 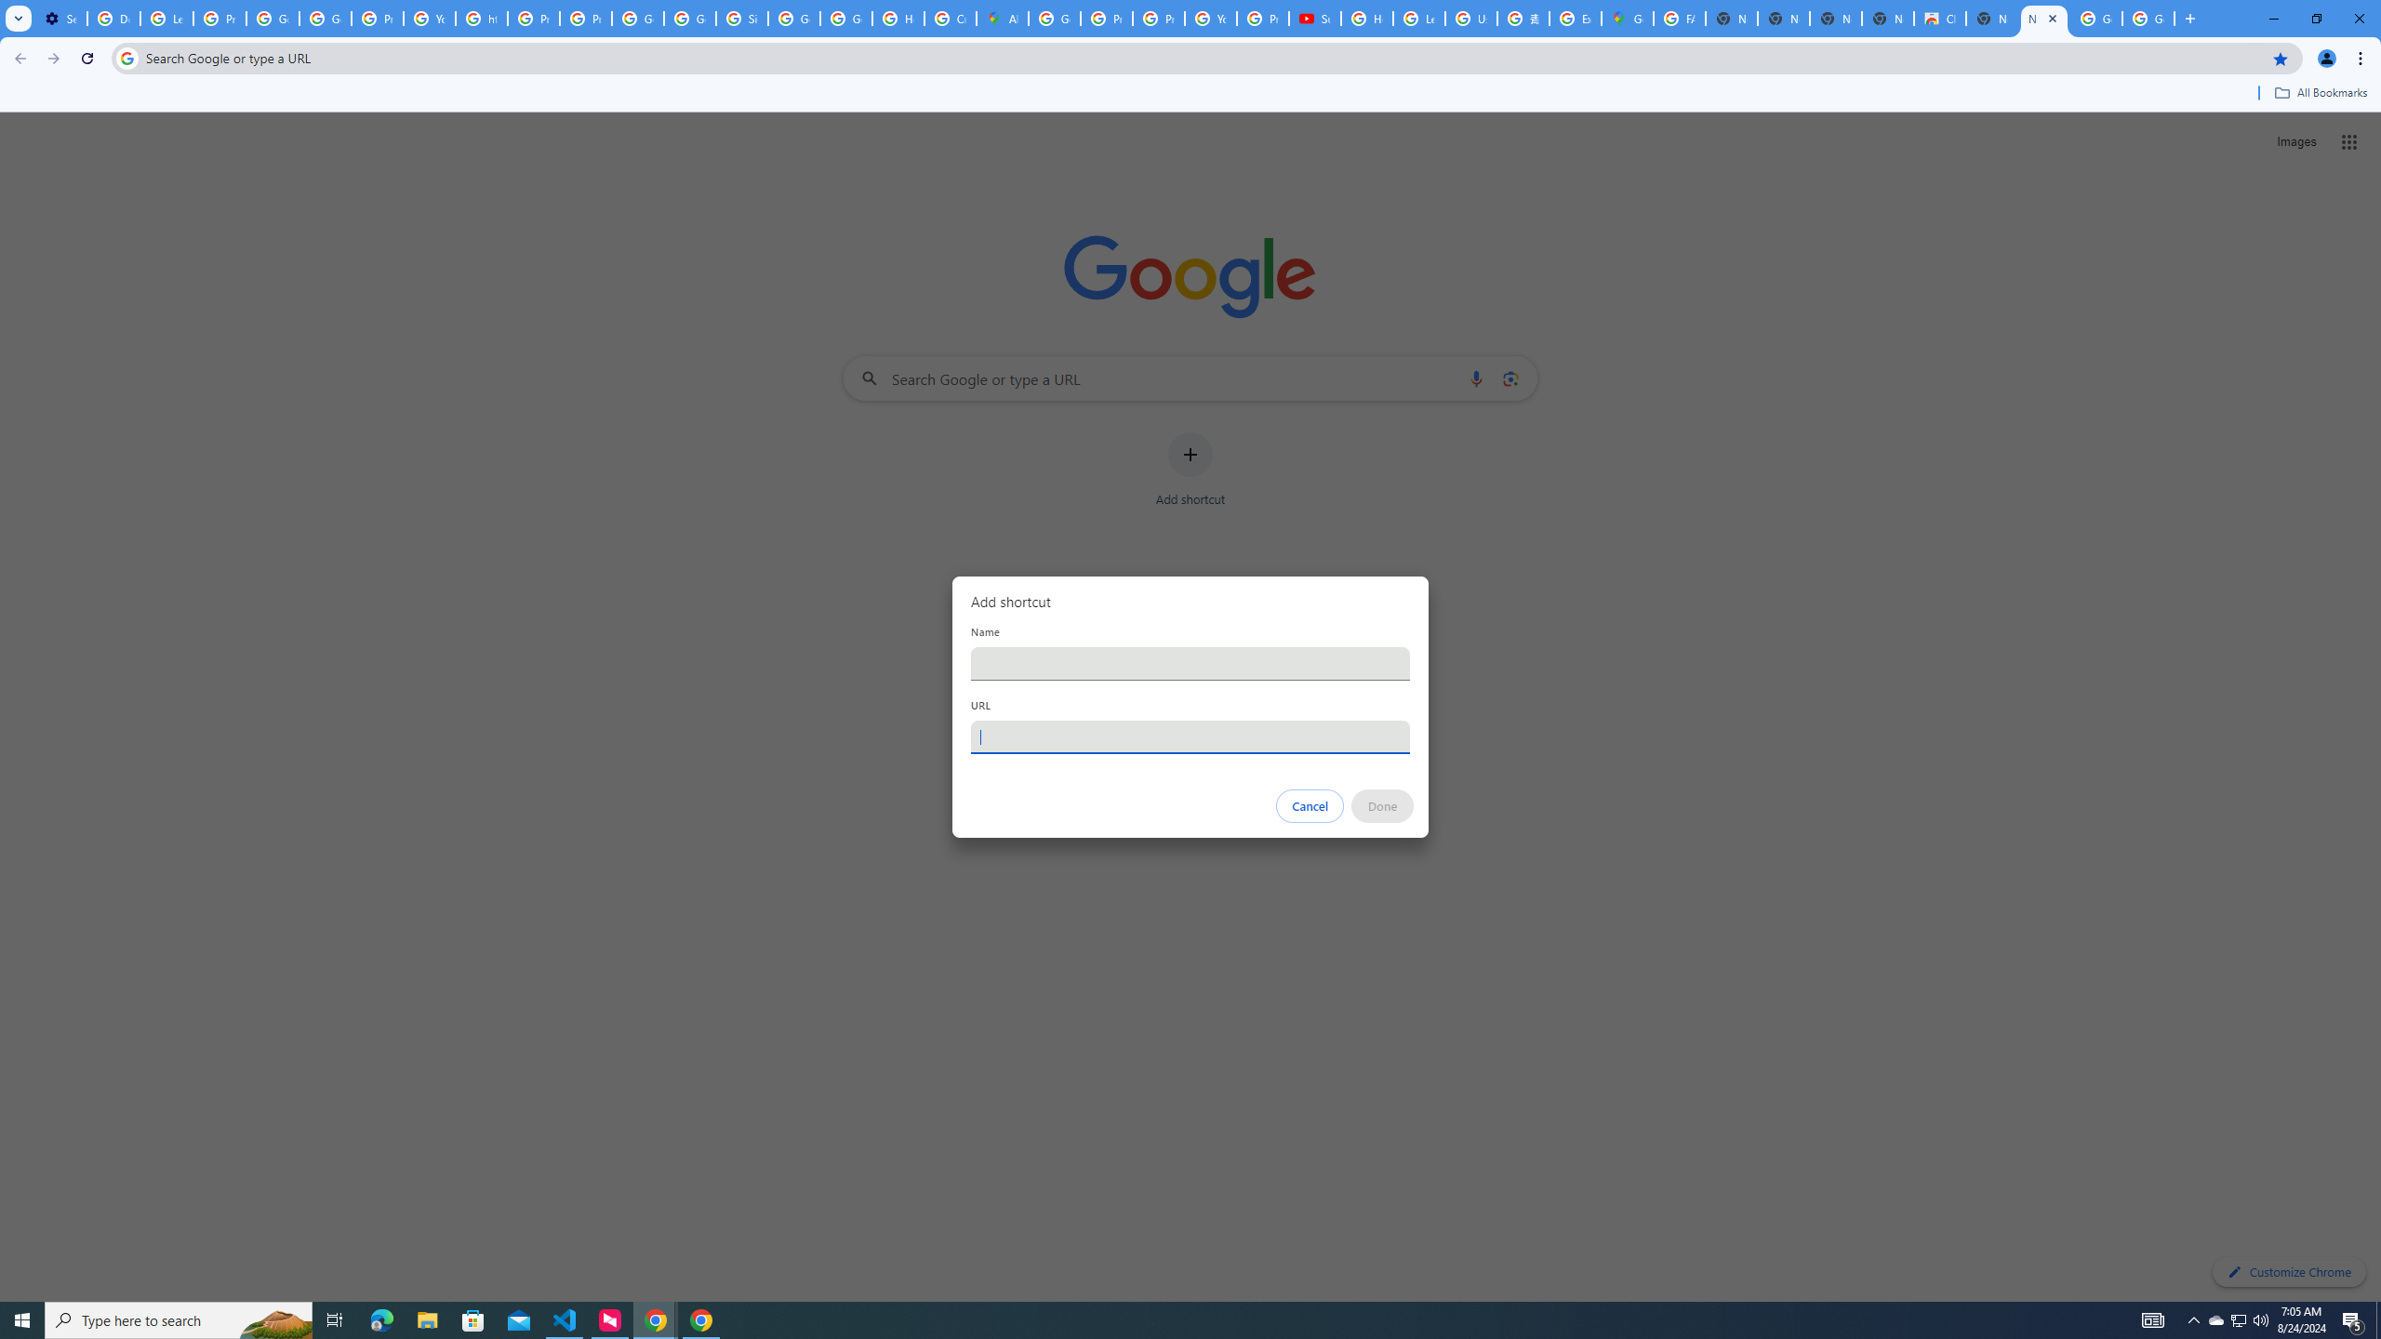 I want to click on Cancel, so click(x=1310, y=806).